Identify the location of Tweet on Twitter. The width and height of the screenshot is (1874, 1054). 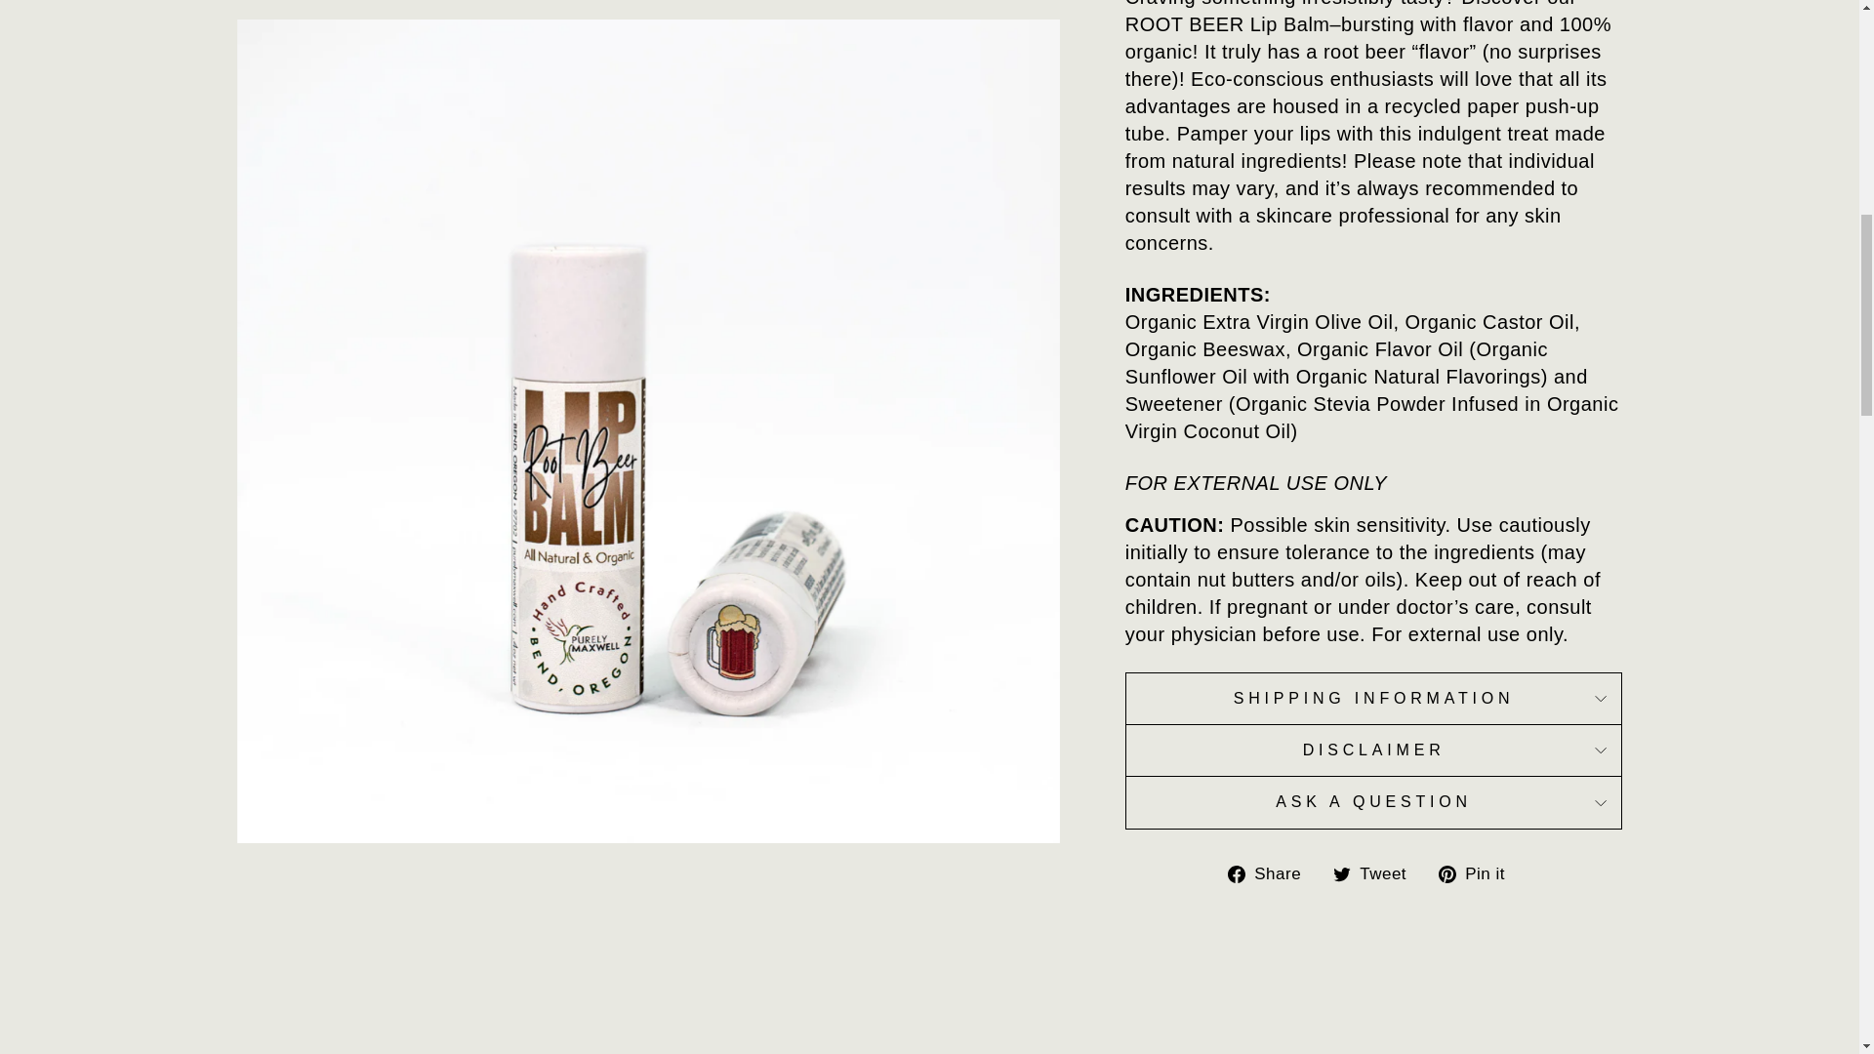
(1376, 872).